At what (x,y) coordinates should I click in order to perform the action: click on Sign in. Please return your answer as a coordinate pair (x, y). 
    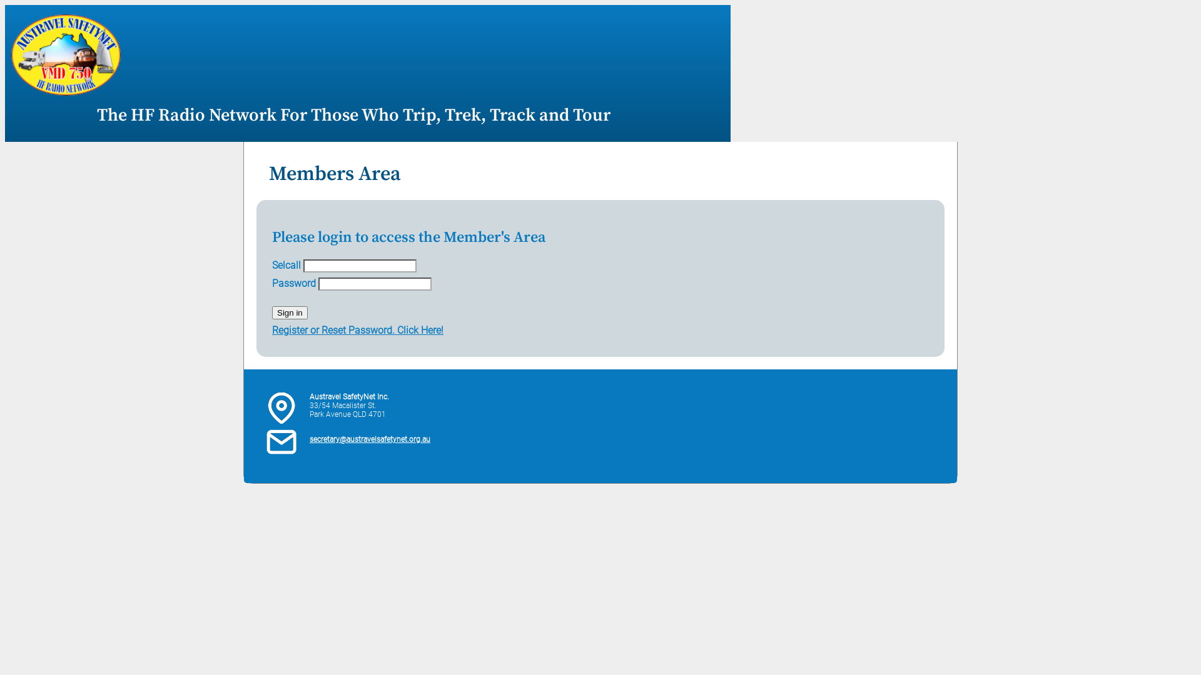
    Looking at the image, I should click on (290, 312).